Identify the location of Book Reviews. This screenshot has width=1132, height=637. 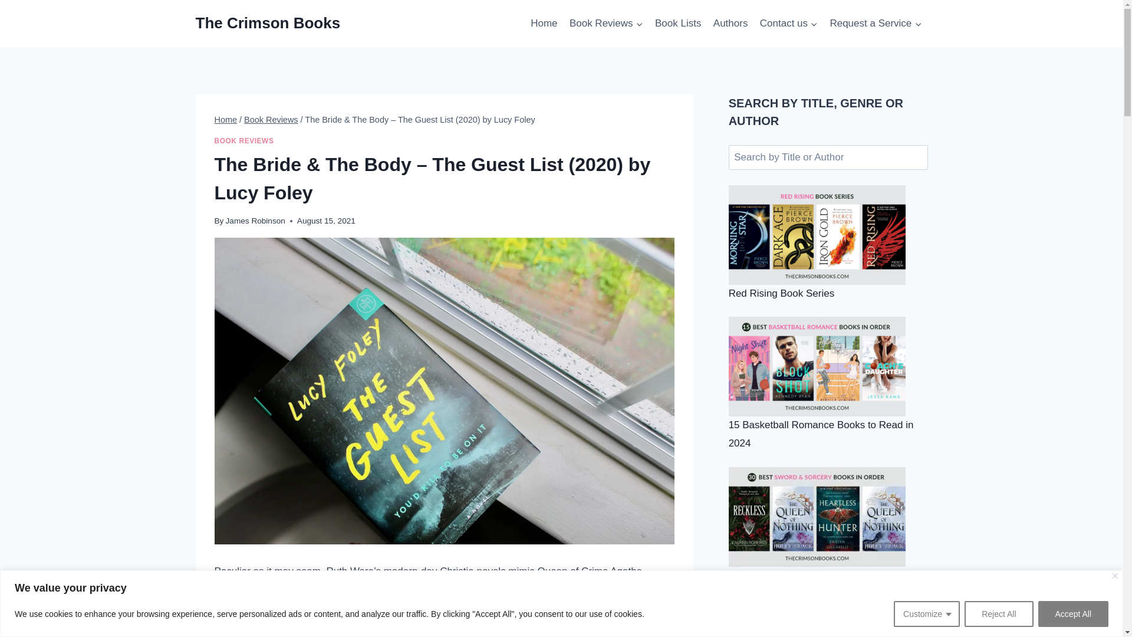
(606, 24).